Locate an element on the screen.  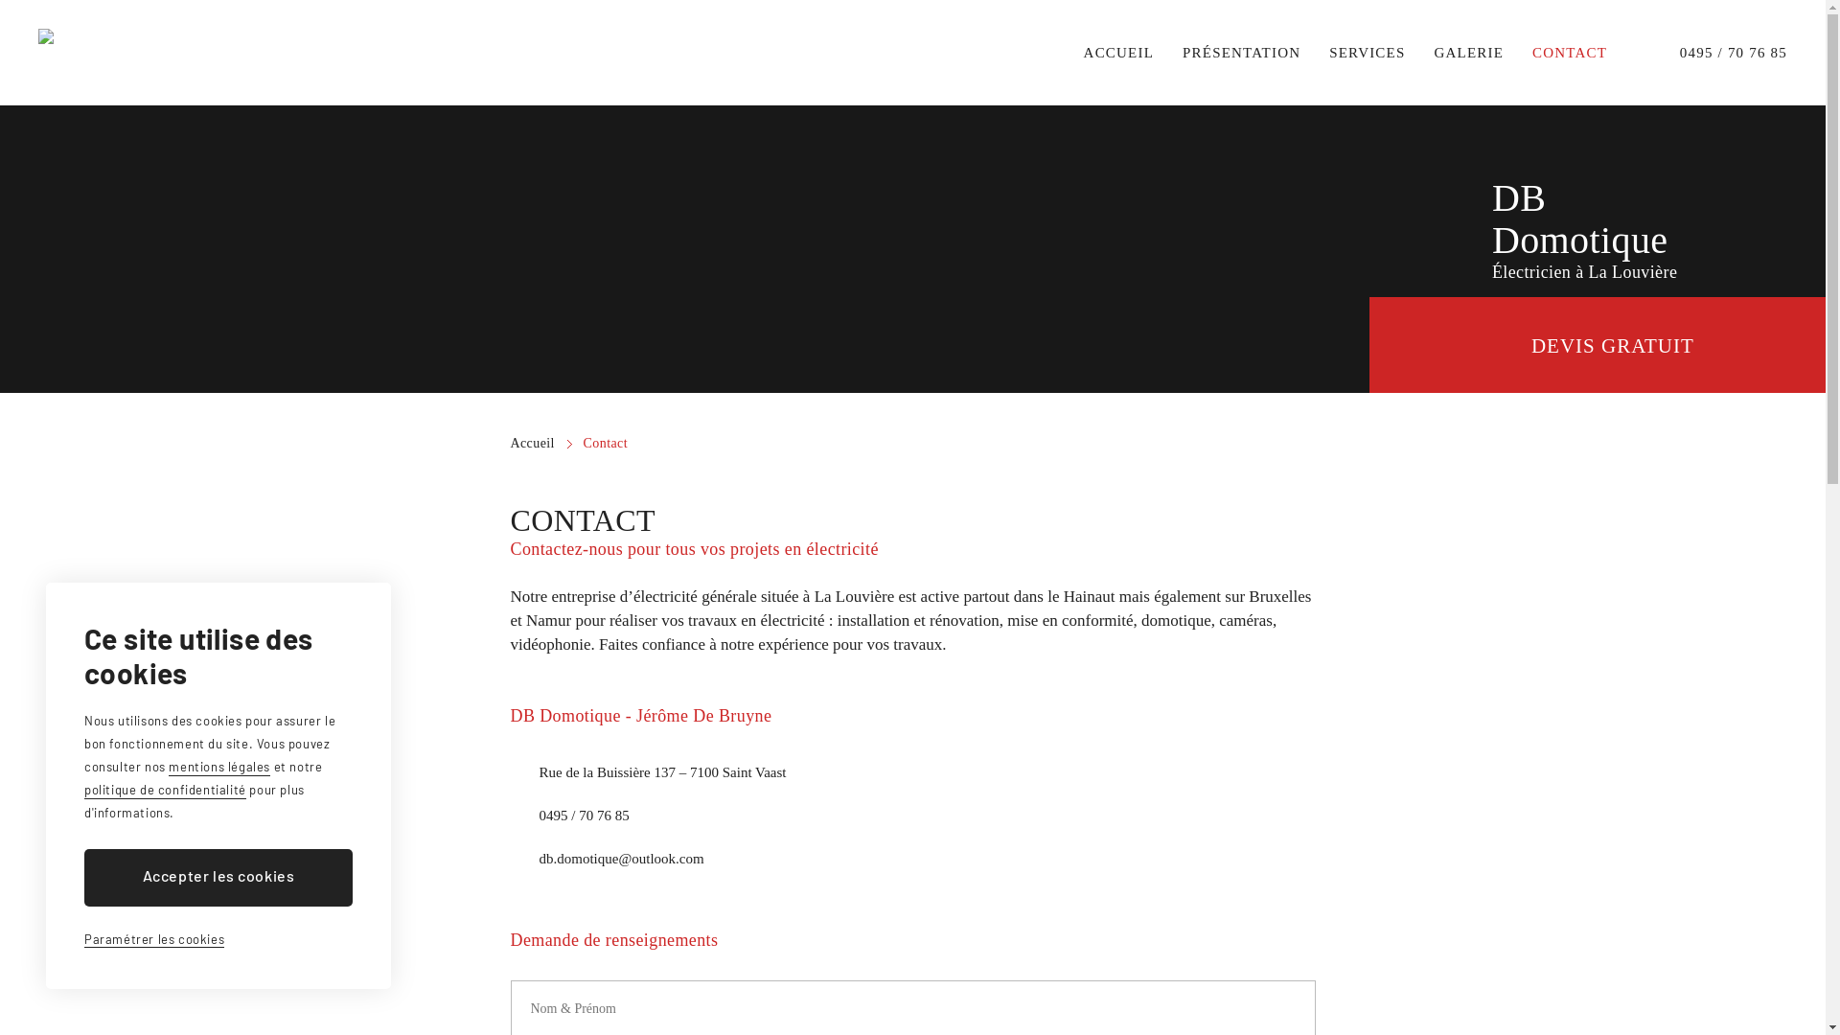
SERVICES is located at coordinates (1367, 53).